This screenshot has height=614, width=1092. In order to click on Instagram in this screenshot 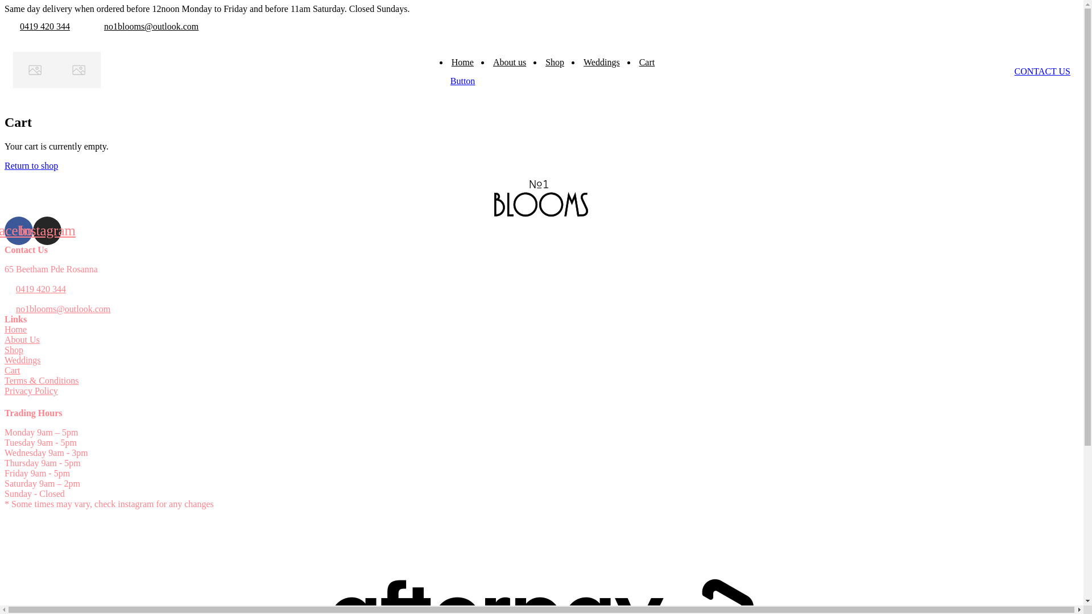, I will do `click(47, 231)`.